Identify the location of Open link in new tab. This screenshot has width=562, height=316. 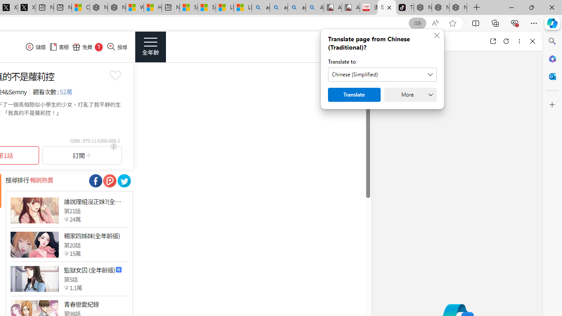
(493, 41).